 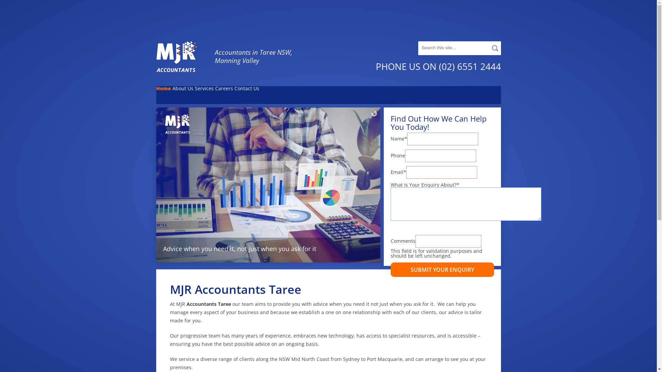 I want to click on PHONE US ON (02) 6551 2444, so click(x=439, y=66).